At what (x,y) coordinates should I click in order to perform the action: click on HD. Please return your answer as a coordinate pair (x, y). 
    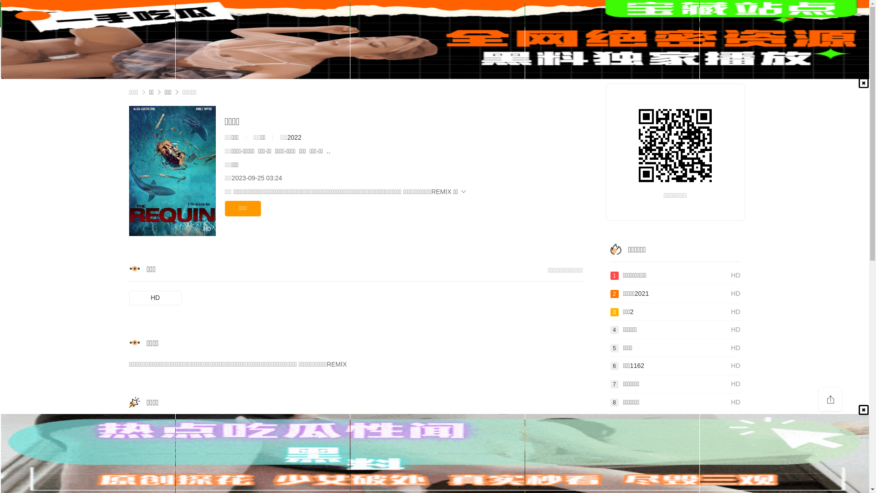
    Looking at the image, I should click on (155, 298).